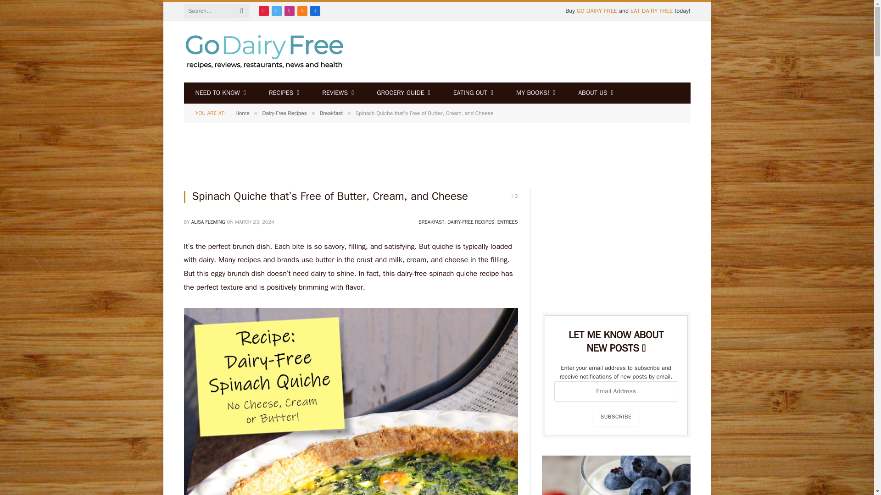 The image size is (881, 495). What do you see at coordinates (289, 11) in the screenshot?
I see `Instagram` at bounding box center [289, 11].